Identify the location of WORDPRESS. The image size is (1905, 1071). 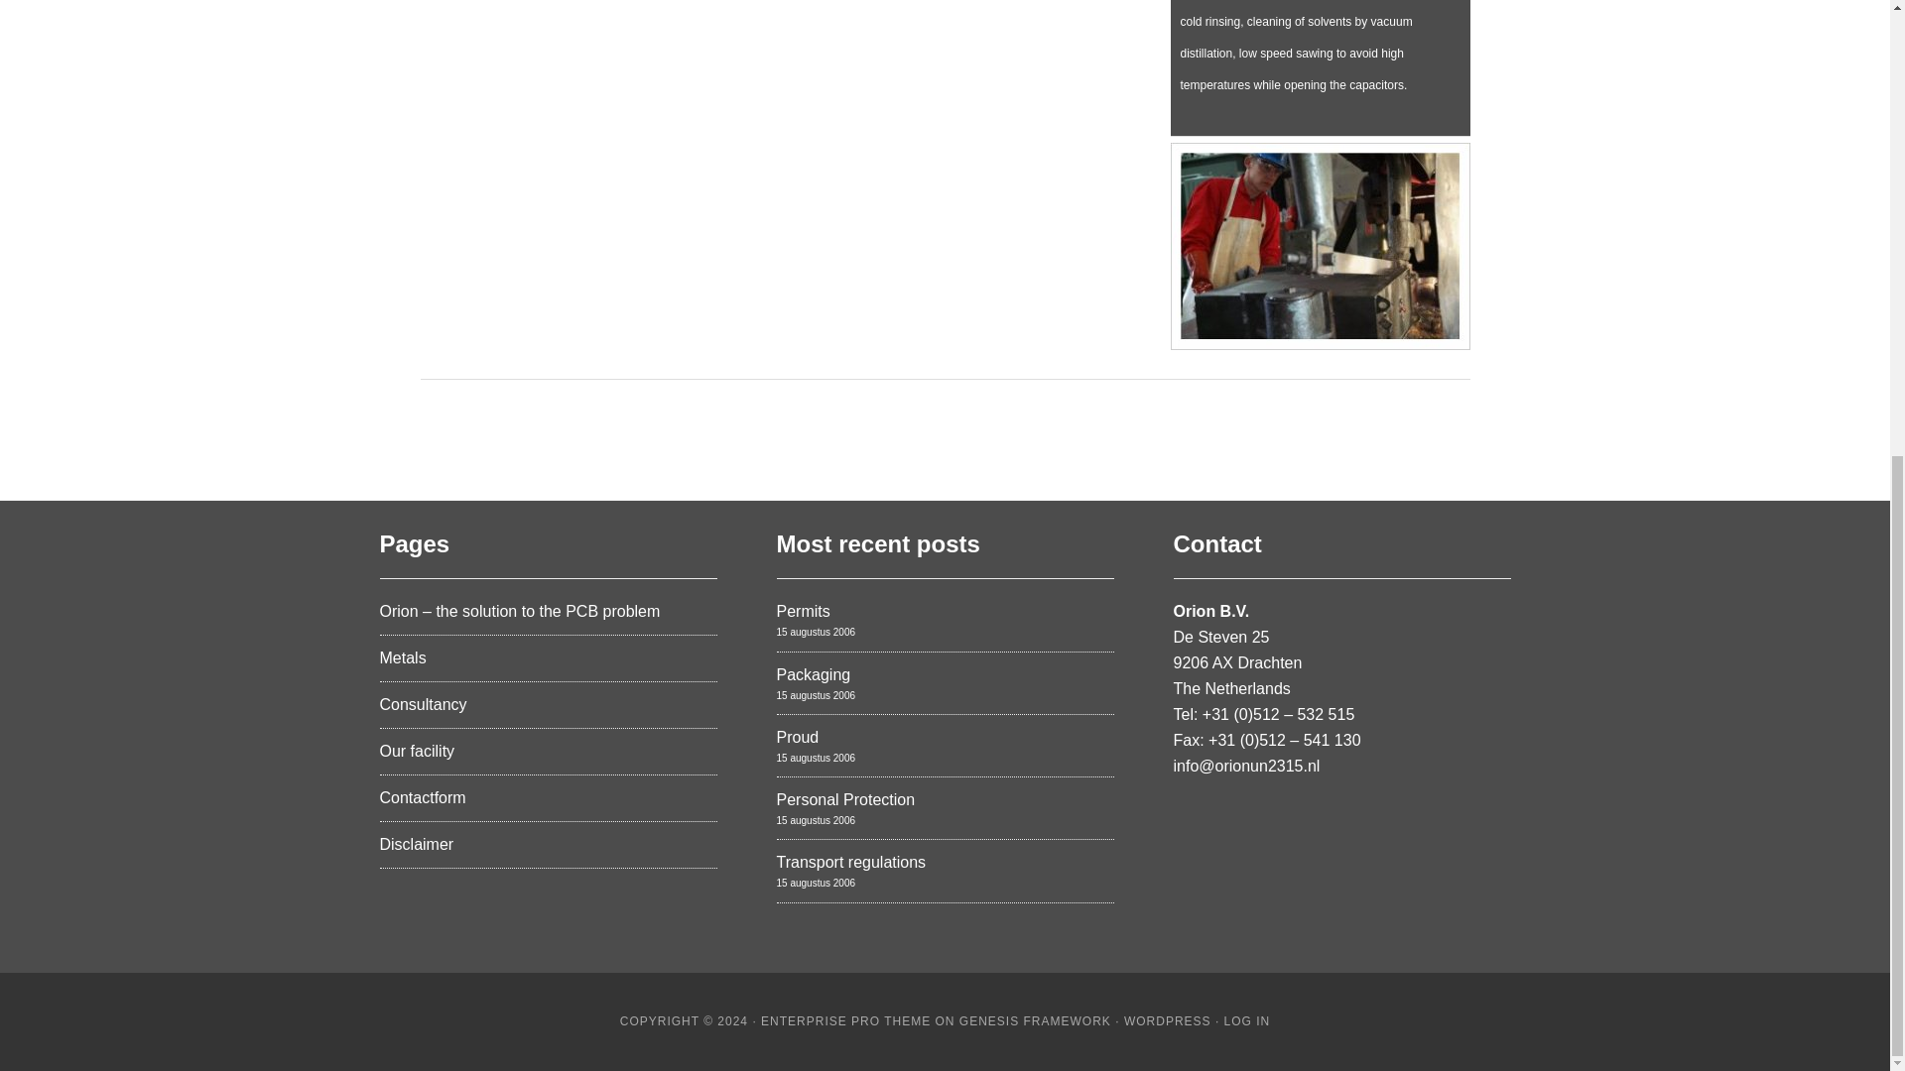
(1167, 1020).